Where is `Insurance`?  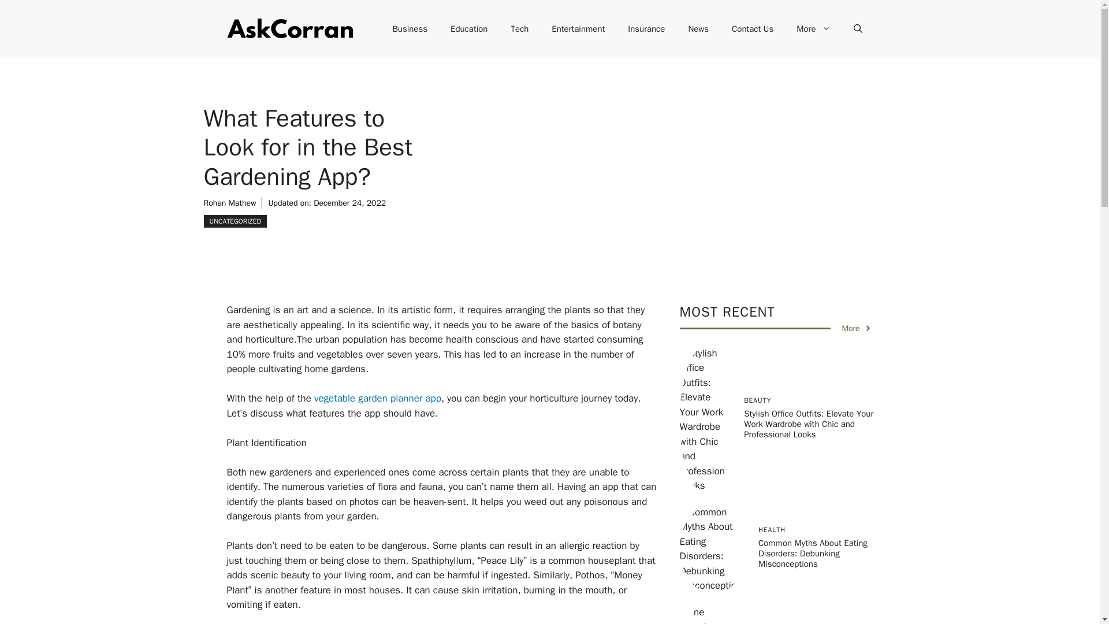 Insurance is located at coordinates (646, 29).